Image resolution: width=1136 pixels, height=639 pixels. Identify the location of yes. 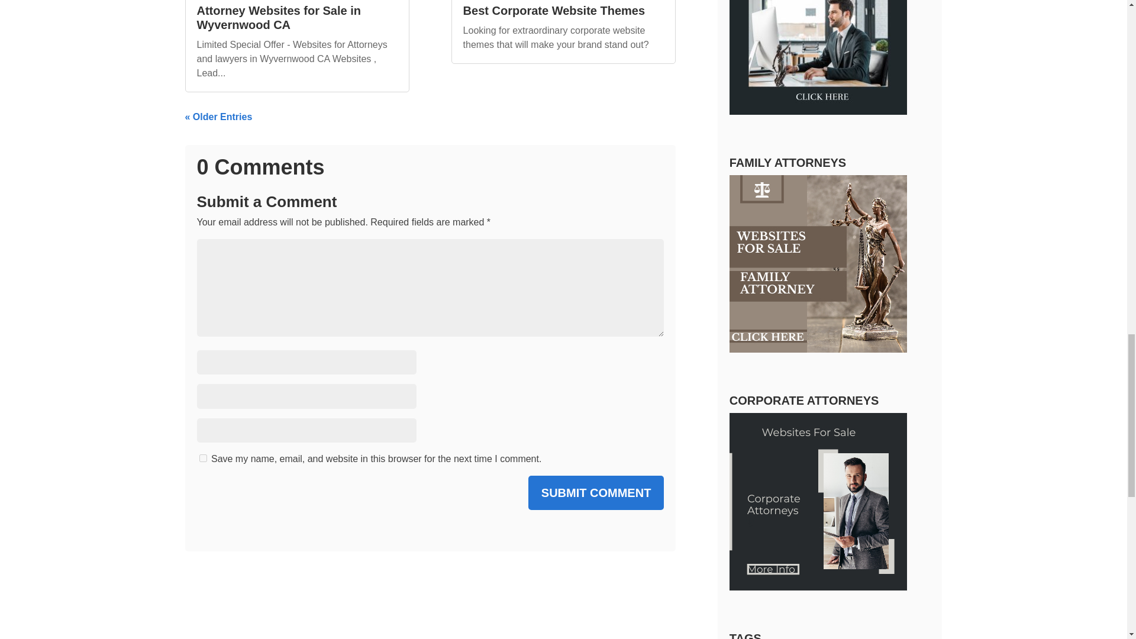
(202, 458).